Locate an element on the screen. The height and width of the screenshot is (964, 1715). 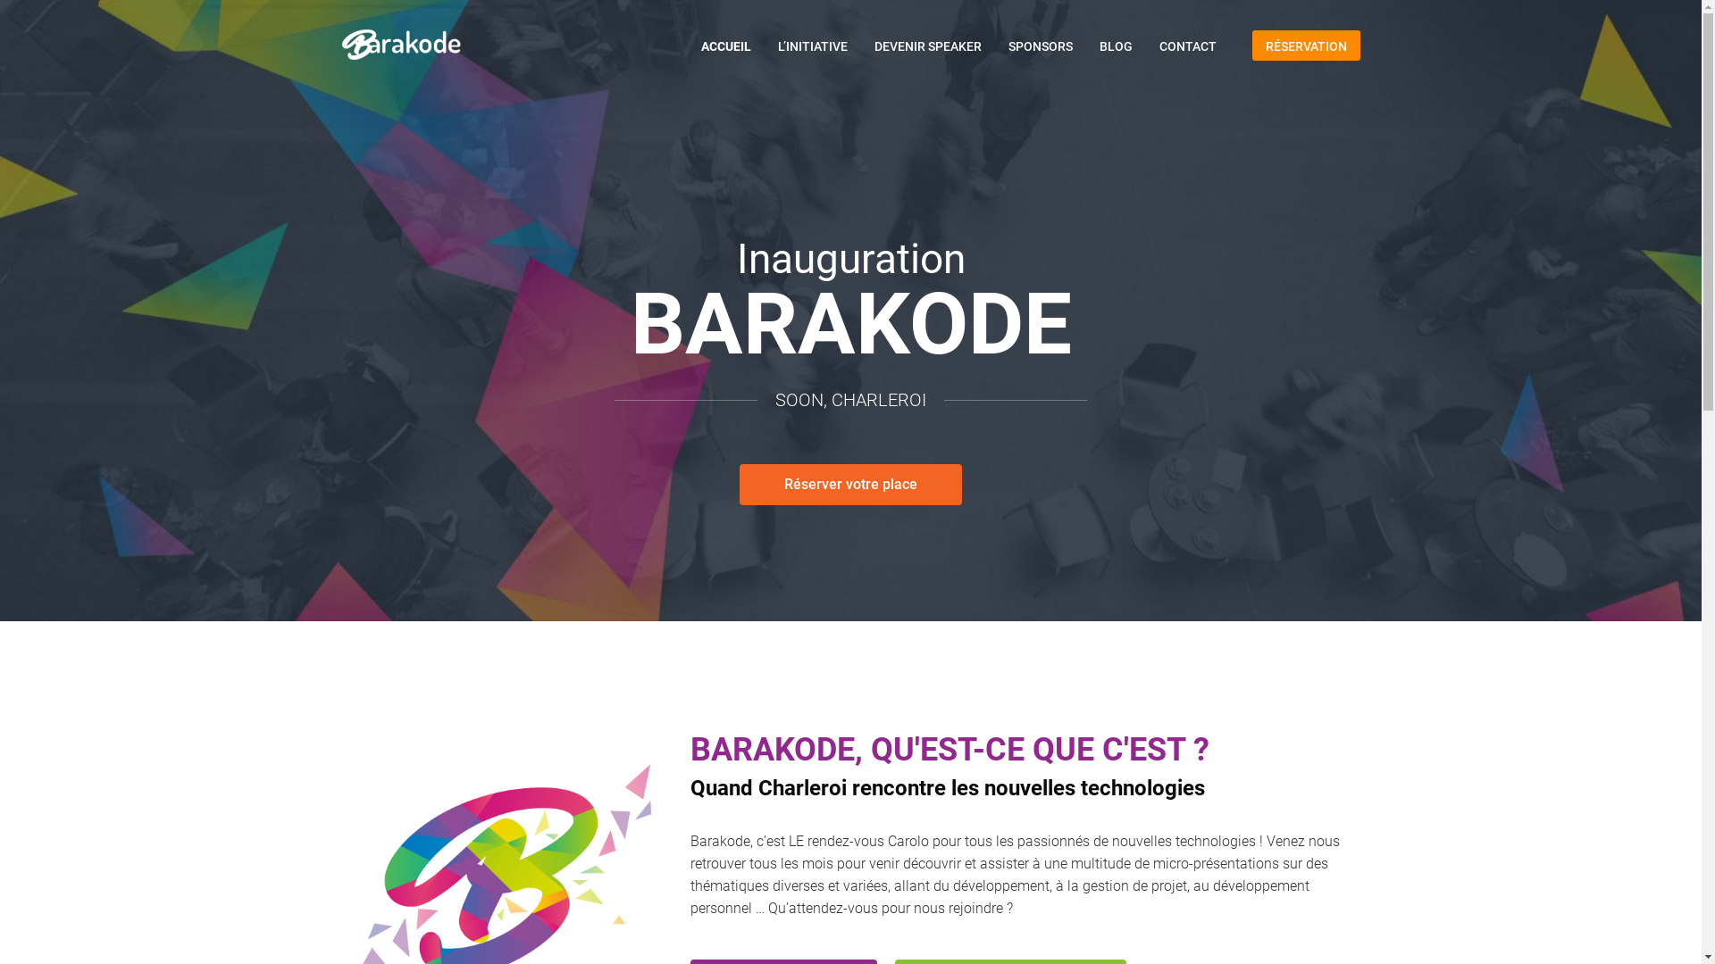
CONTACT is located at coordinates (1187, 46).